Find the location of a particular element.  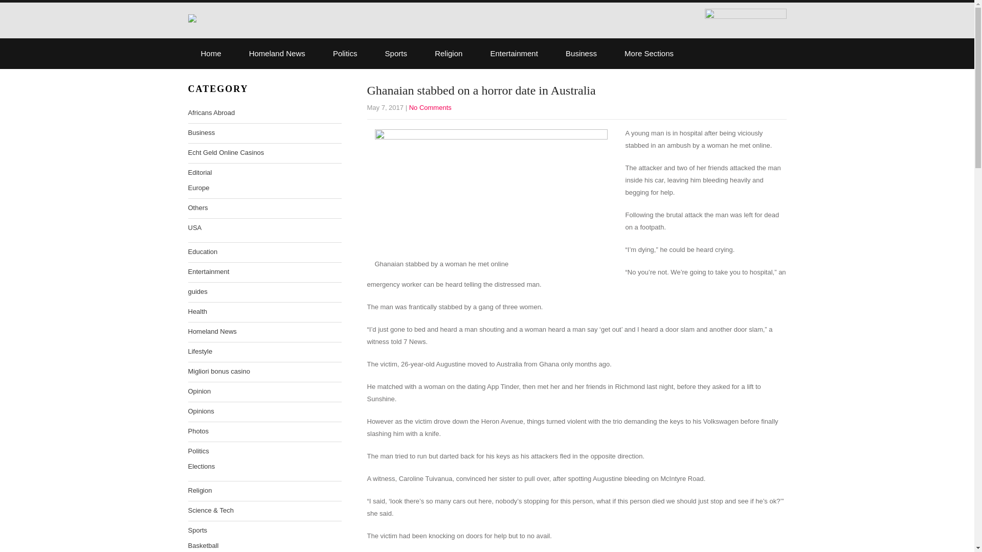

Homeland News is located at coordinates (277, 53).